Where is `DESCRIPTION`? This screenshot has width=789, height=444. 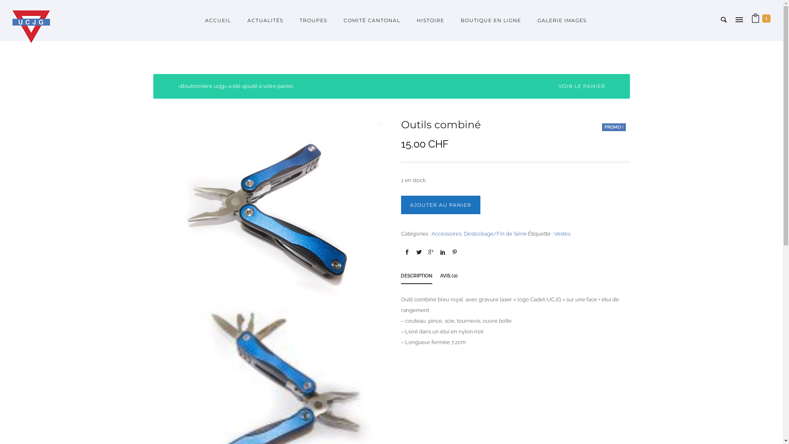
DESCRIPTION is located at coordinates (417, 277).